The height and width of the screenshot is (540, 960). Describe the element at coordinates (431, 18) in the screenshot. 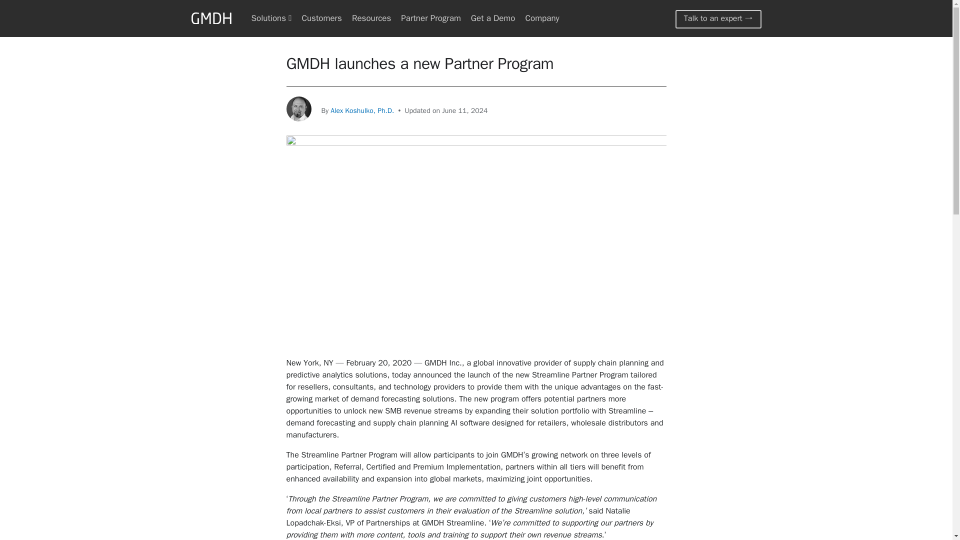

I see `Partner Program` at that location.